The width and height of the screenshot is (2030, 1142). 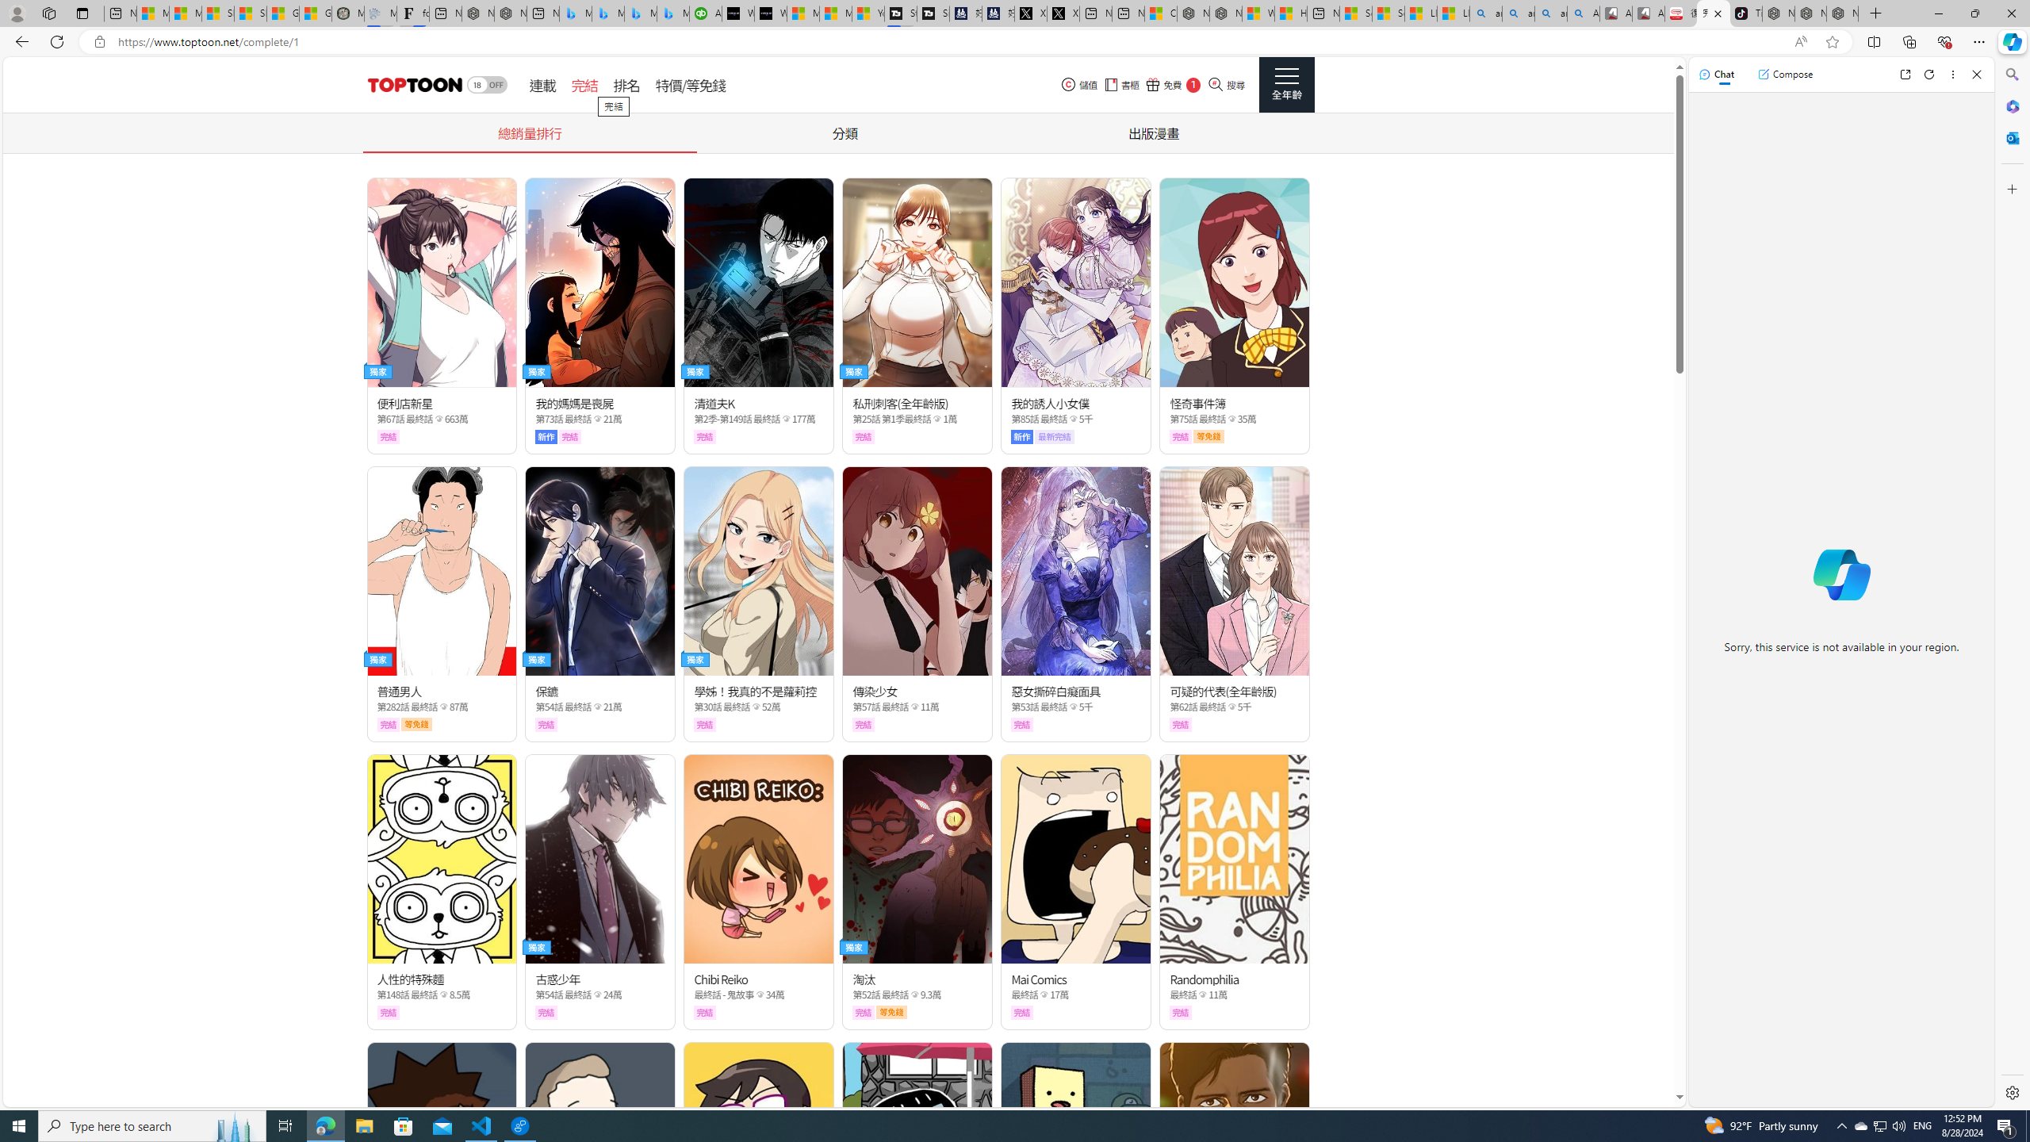 I want to click on Class:  switch_18mode actionAdultBtn, so click(x=487, y=85).